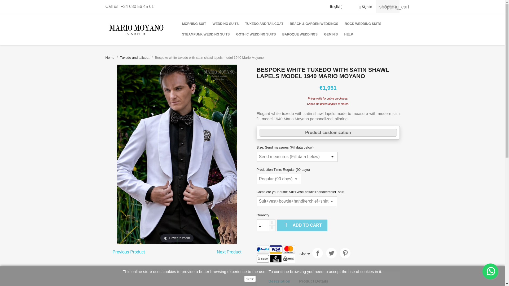  I want to click on Home, so click(110, 57).